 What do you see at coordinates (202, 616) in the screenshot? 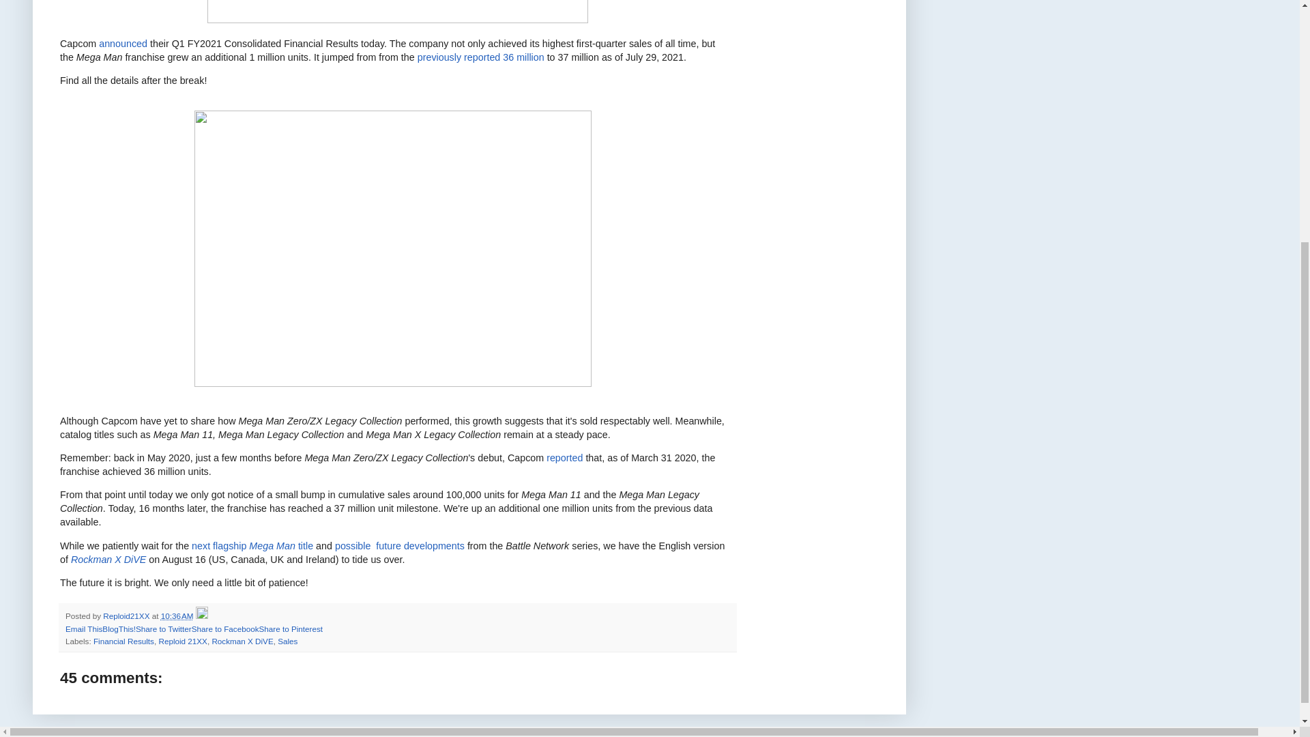
I see `Edit Post` at bounding box center [202, 616].